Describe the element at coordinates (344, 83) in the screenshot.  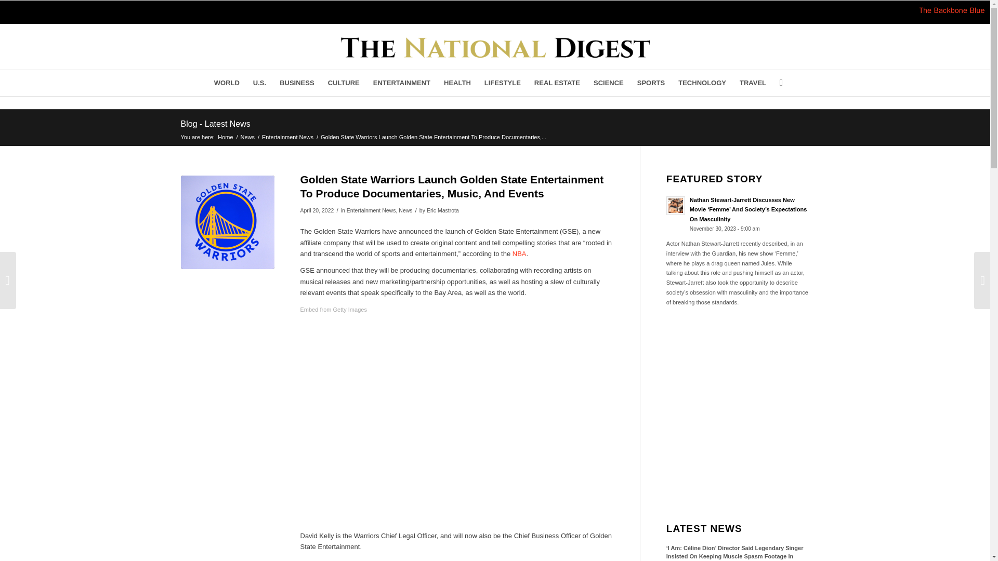
I see `CULTURE` at that location.